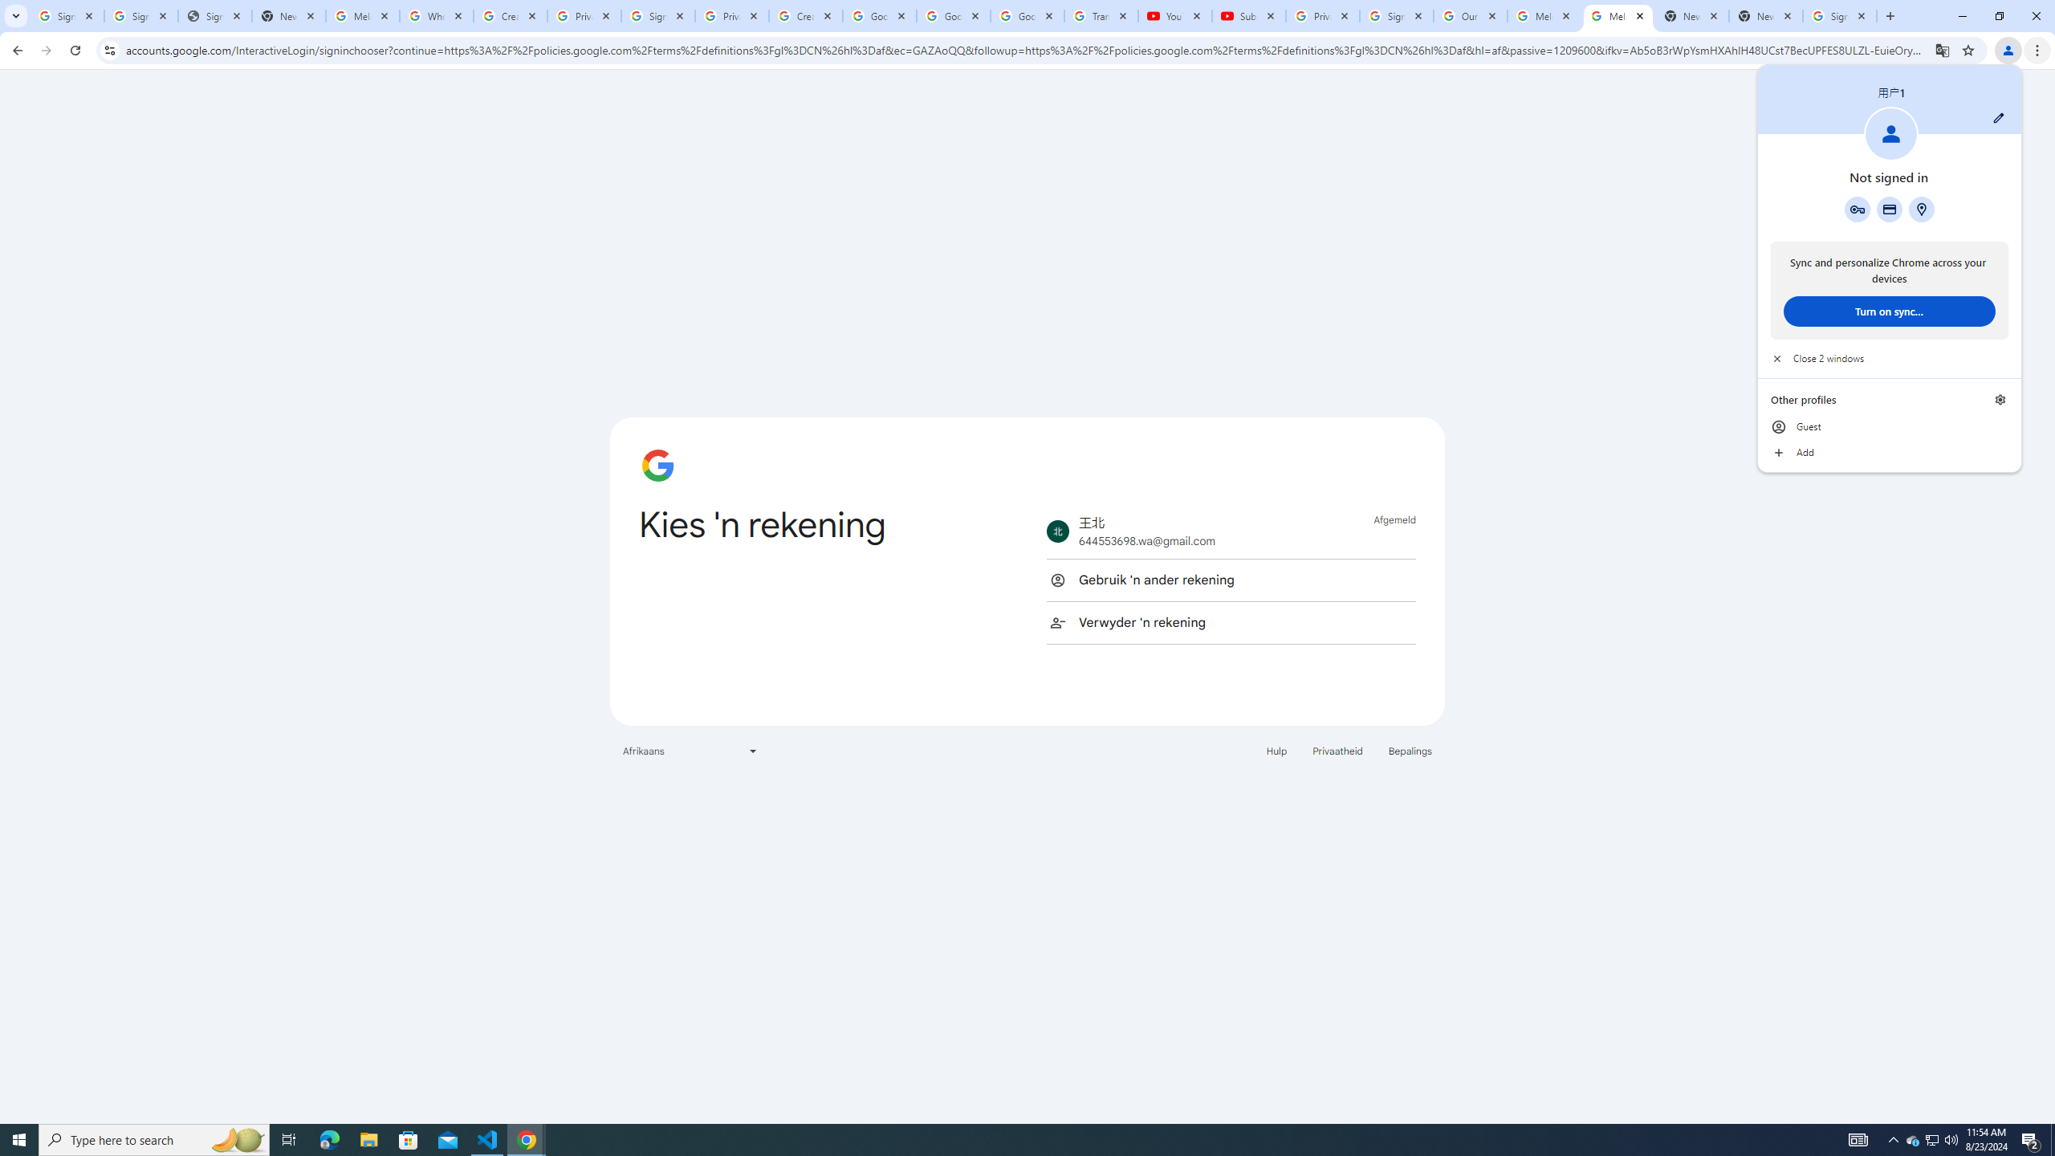 The width and height of the screenshot is (2055, 1156). Describe the element at coordinates (1933, 1140) in the screenshot. I see `File Explorer` at that location.